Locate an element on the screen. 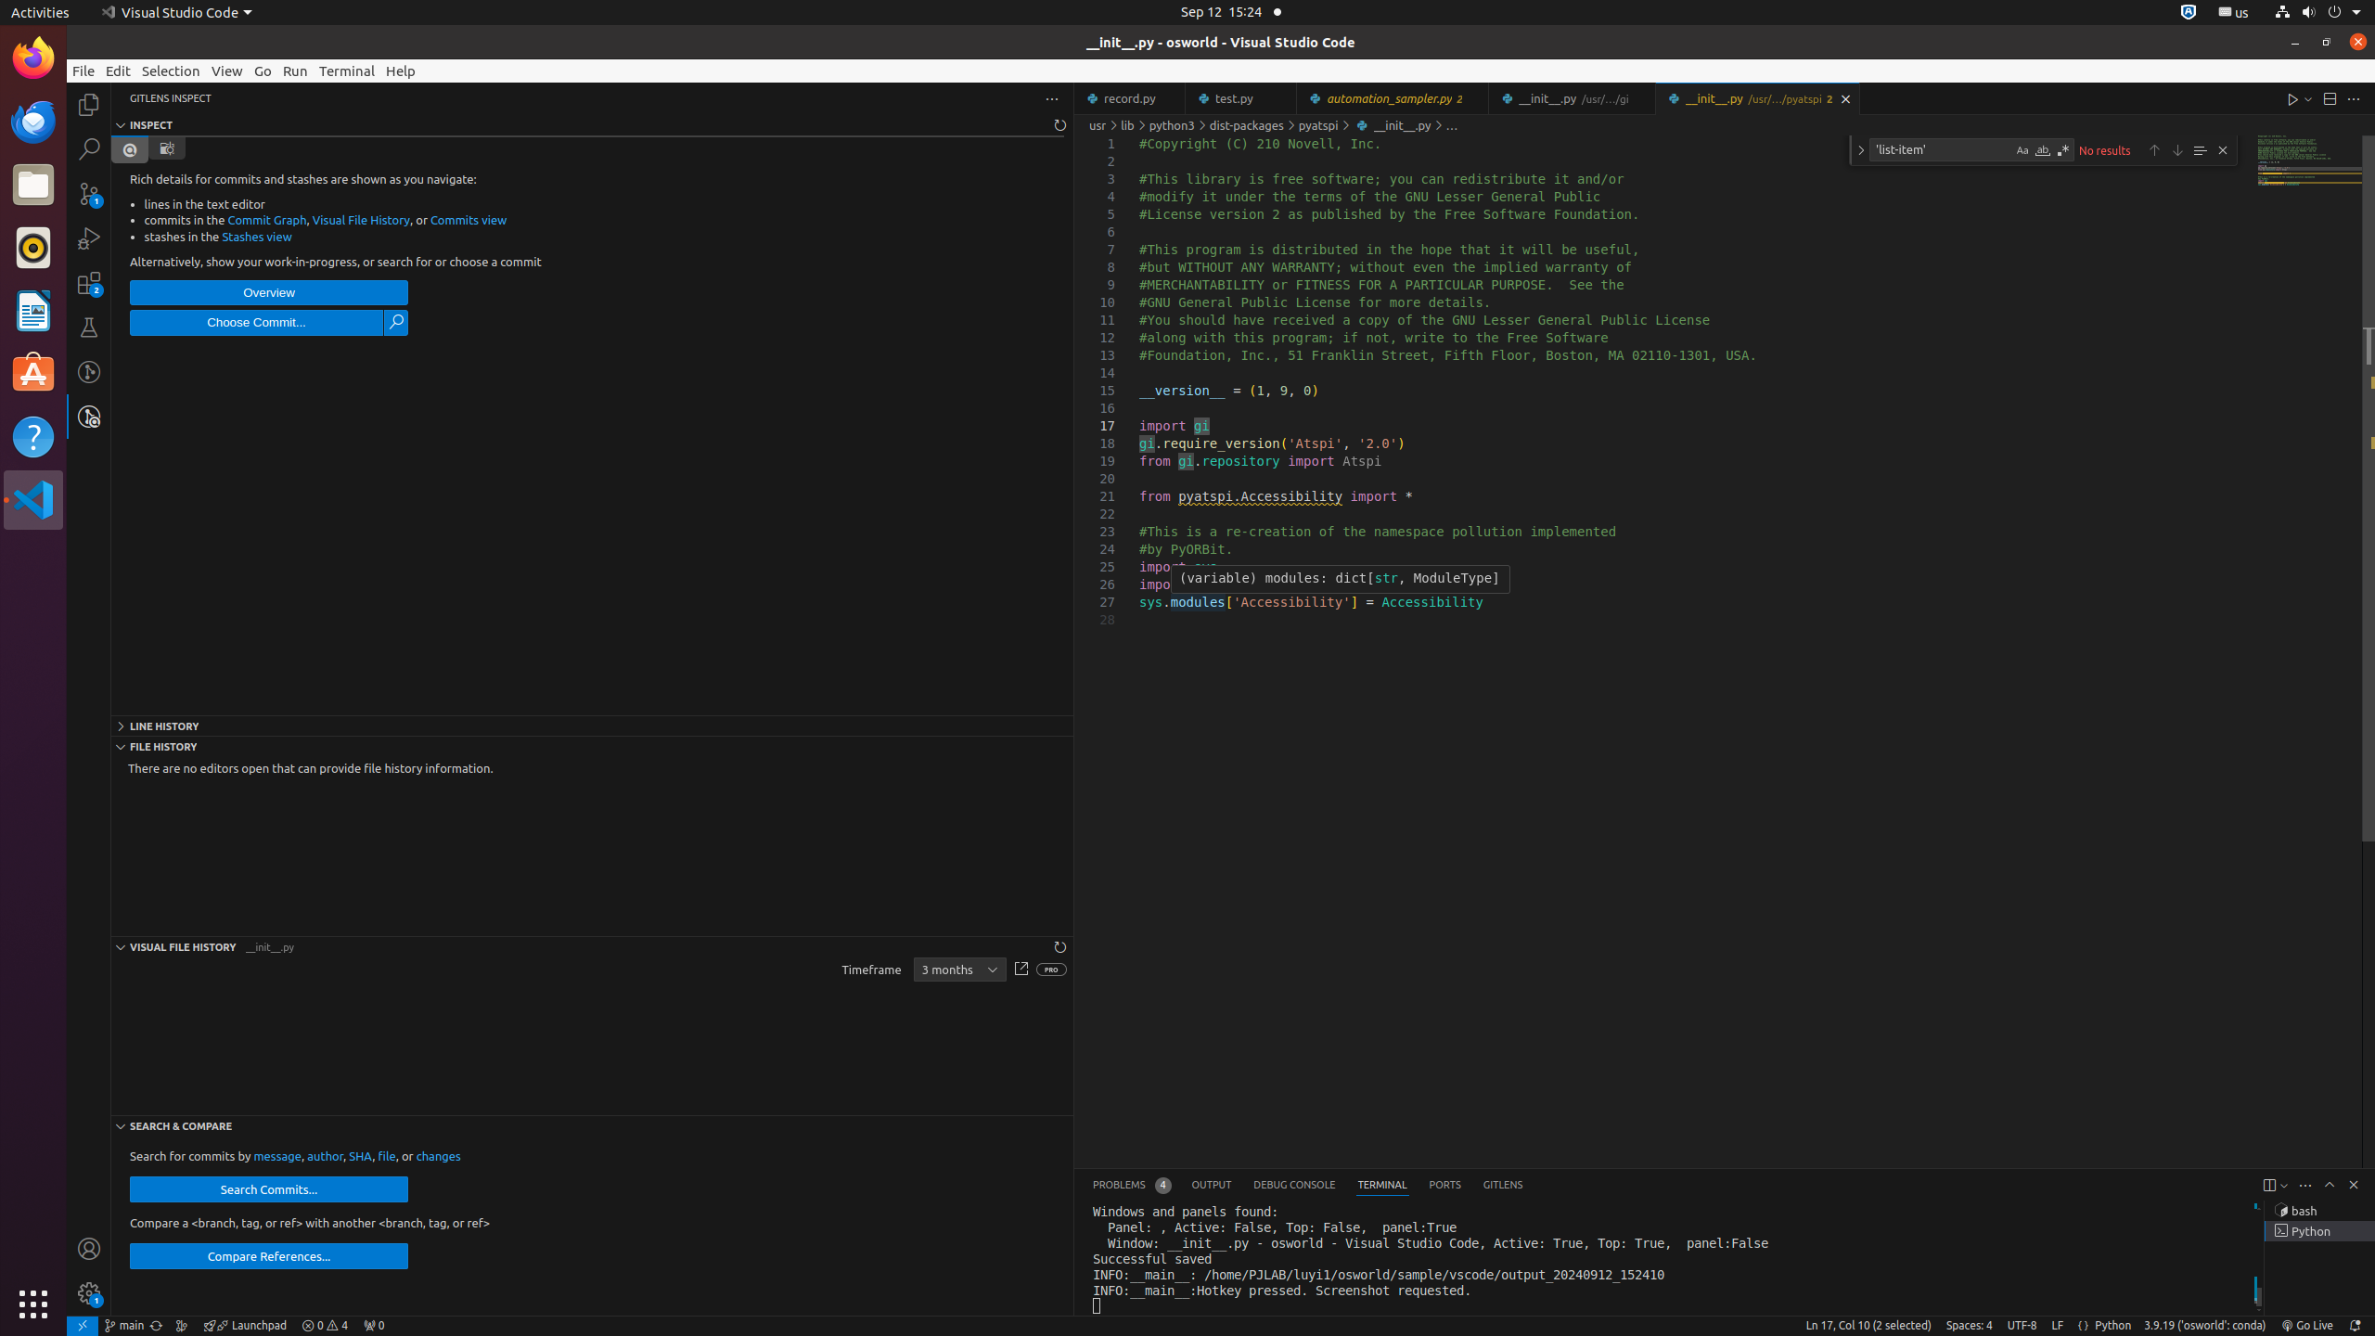 This screenshot has height=1336, width=2375. No Ports Forwarded is located at coordinates (374, 1326).